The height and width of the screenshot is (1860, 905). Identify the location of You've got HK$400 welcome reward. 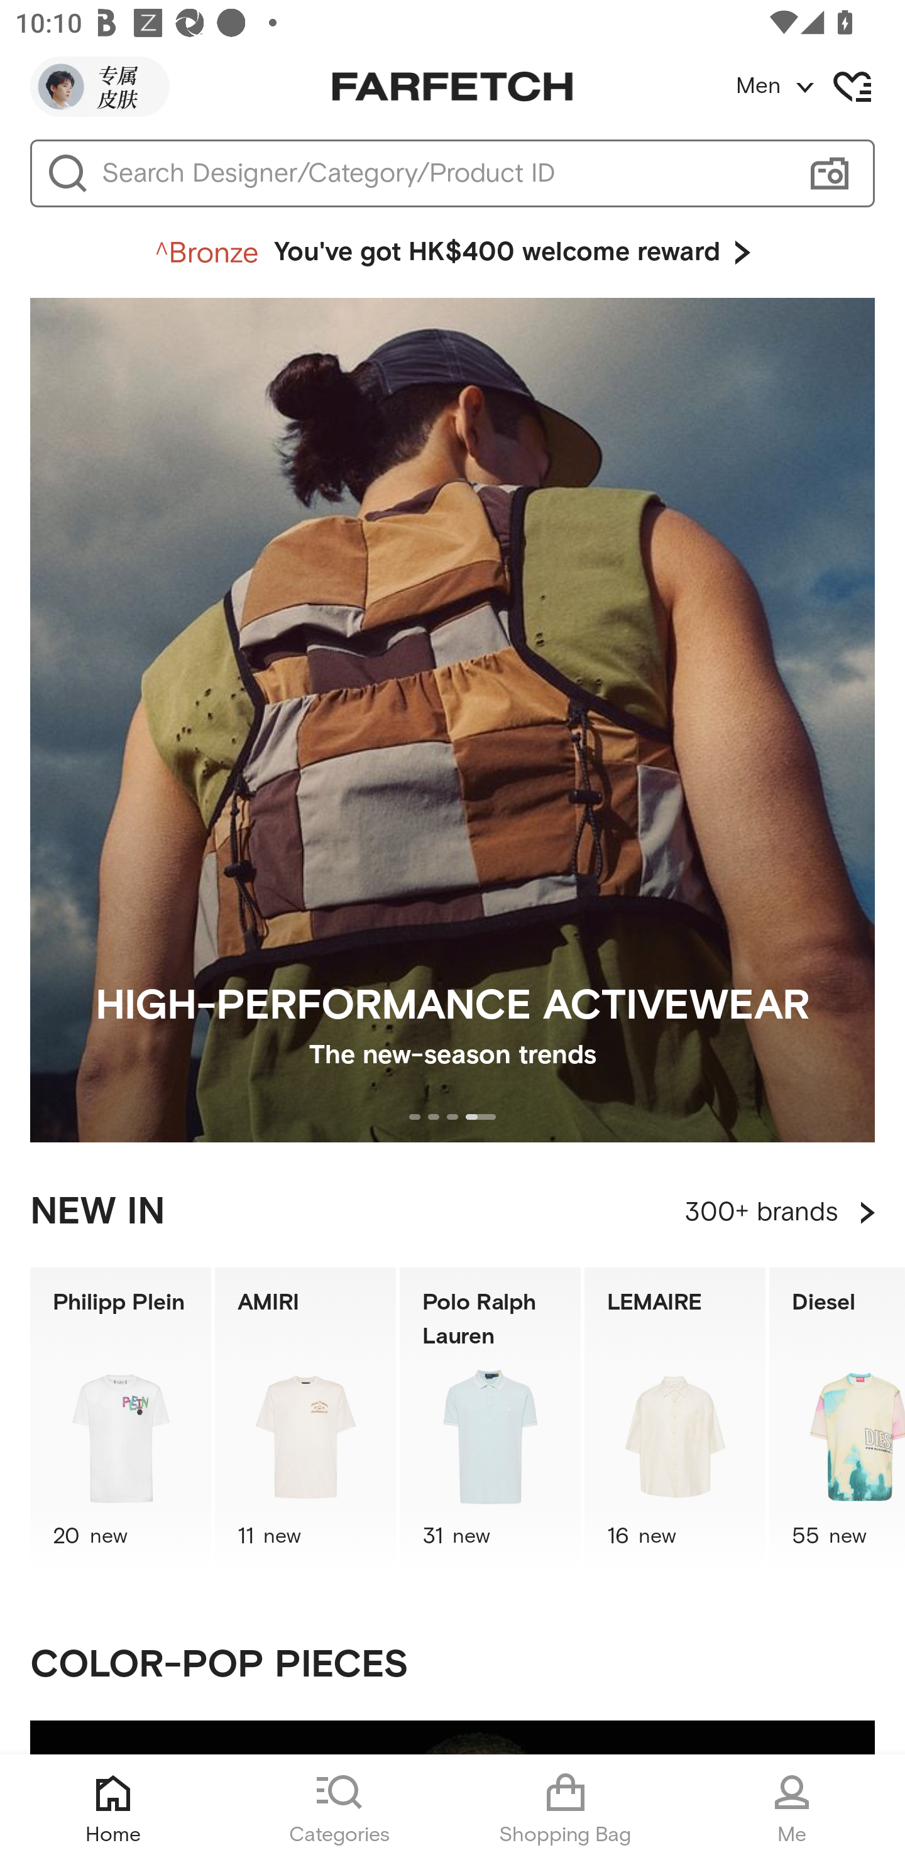
(452, 253).